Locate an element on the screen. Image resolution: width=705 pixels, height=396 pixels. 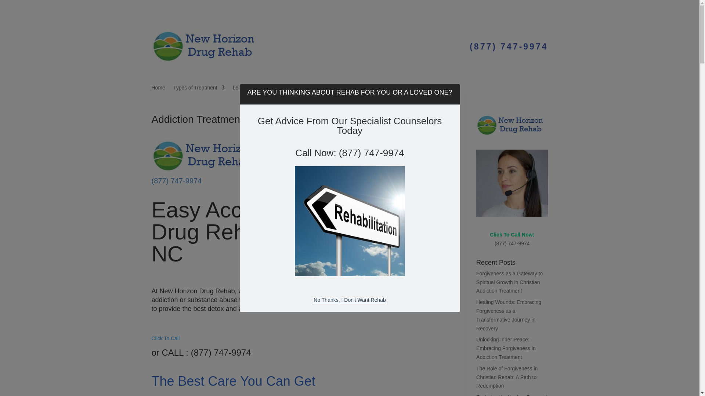
logo is located at coordinates (206, 46).